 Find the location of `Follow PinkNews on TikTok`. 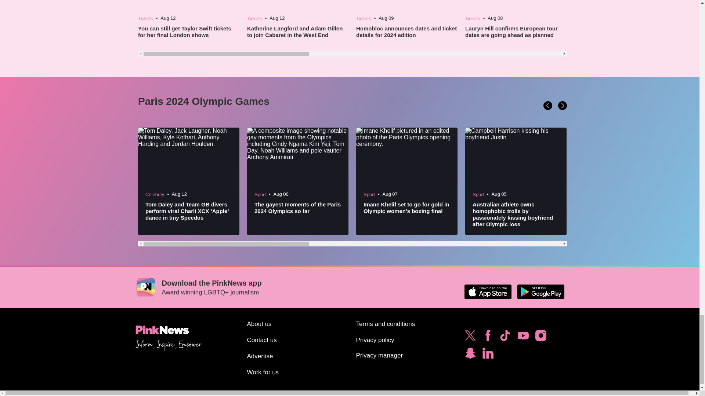

Follow PinkNews on TikTok is located at coordinates (505, 337).